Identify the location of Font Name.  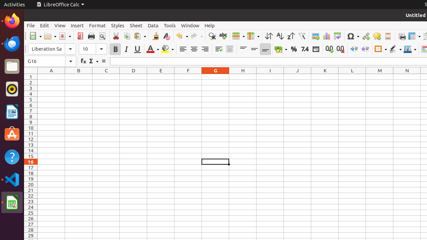
(52, 49).